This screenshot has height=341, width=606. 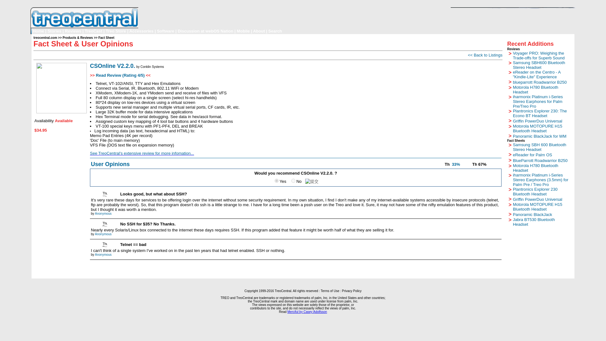 I want to click on treocentral.com, so click(x=45, y=37).